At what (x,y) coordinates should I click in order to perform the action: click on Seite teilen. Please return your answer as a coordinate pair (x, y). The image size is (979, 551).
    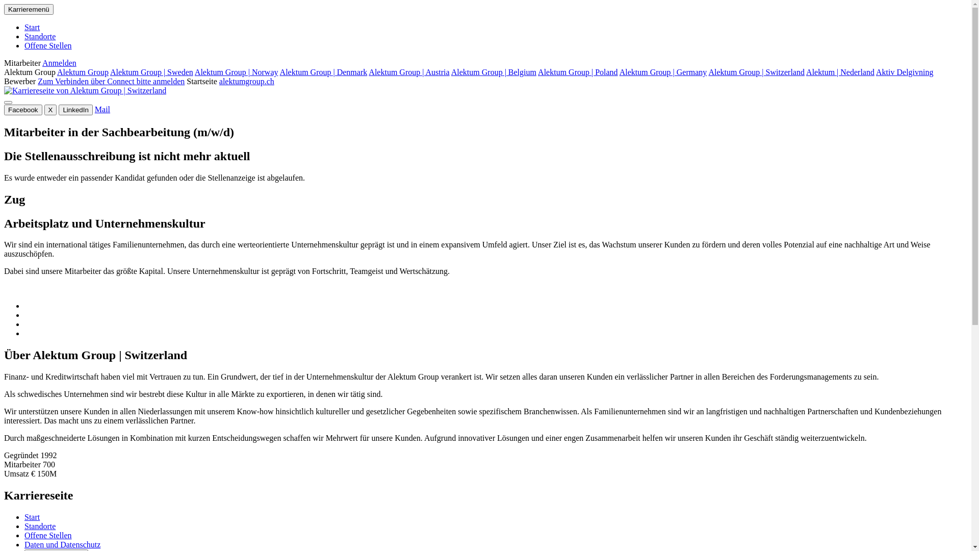
    Looking at the image, I should click on (8, 103).